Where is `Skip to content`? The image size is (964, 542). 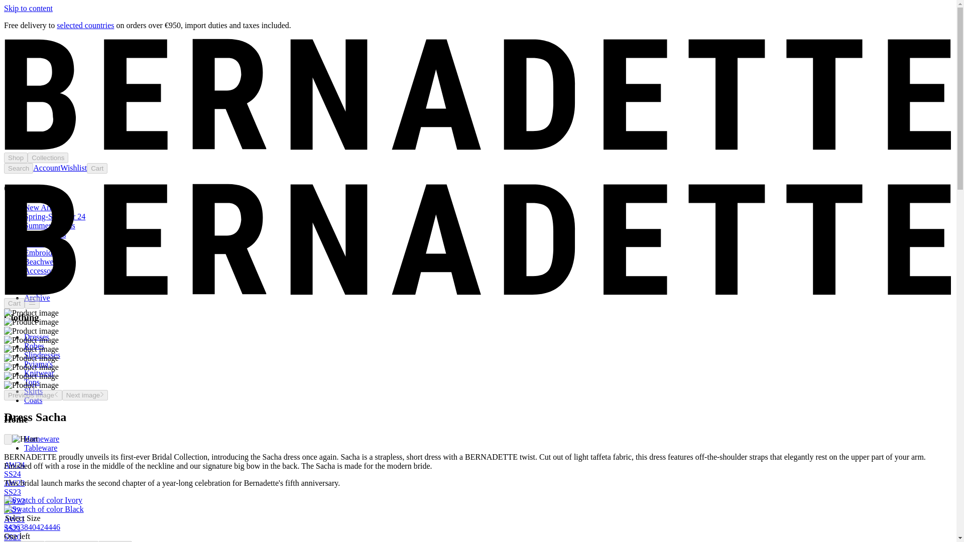
Skip to content is located at coordinates (28, 8).